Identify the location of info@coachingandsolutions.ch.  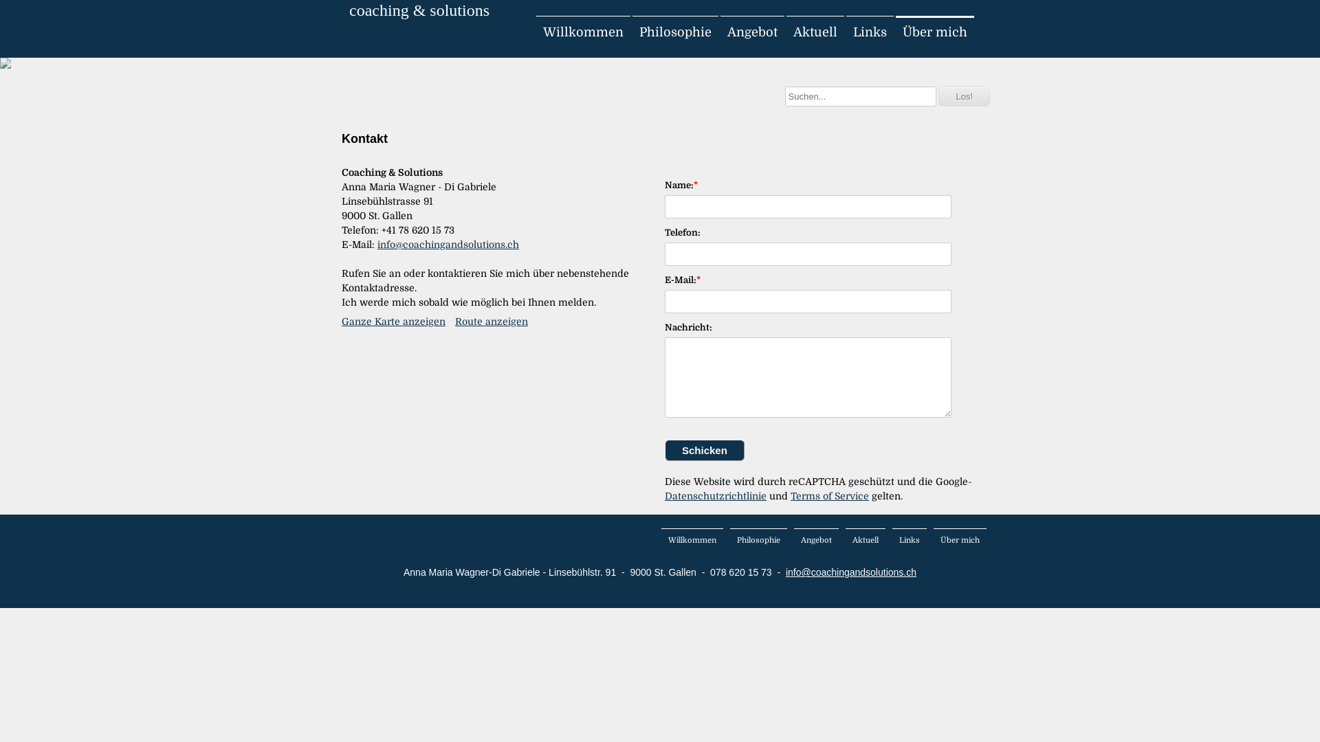
(851, 572).